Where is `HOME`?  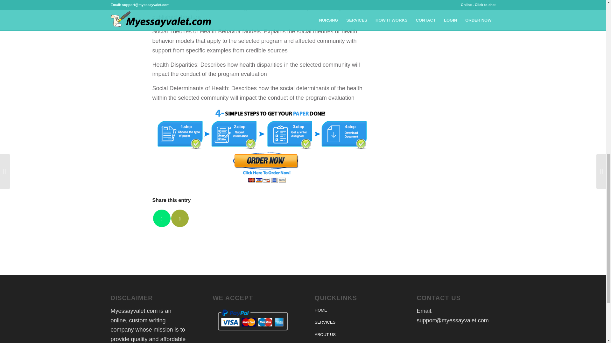
HOME is located at coordinates (354, 310).